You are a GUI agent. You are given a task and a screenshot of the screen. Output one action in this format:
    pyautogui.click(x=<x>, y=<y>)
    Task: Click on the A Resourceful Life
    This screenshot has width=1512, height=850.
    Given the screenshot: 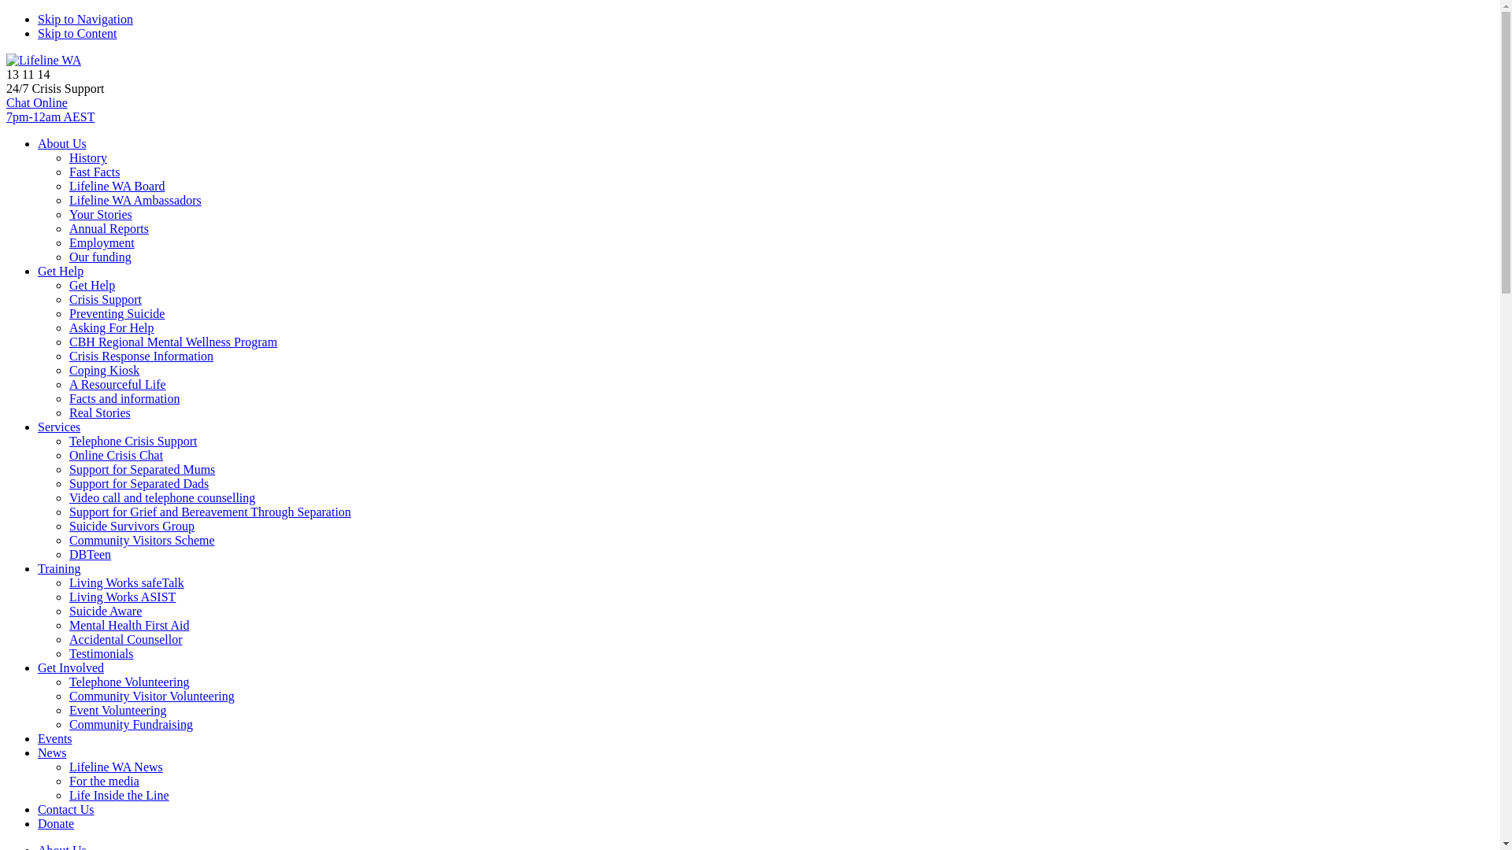 What is the action you would take?
    pyautogui.click(x=118, y=384)
    